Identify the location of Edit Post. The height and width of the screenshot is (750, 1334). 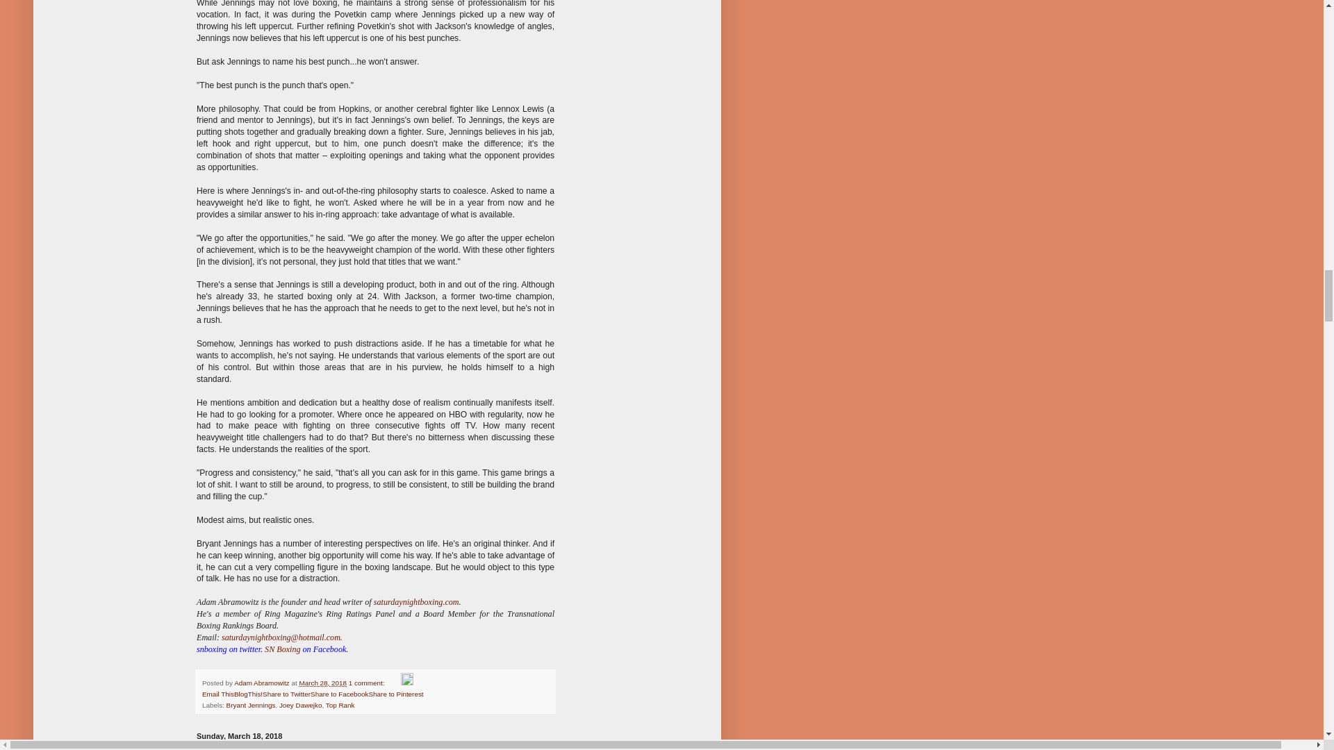
(407, 683).